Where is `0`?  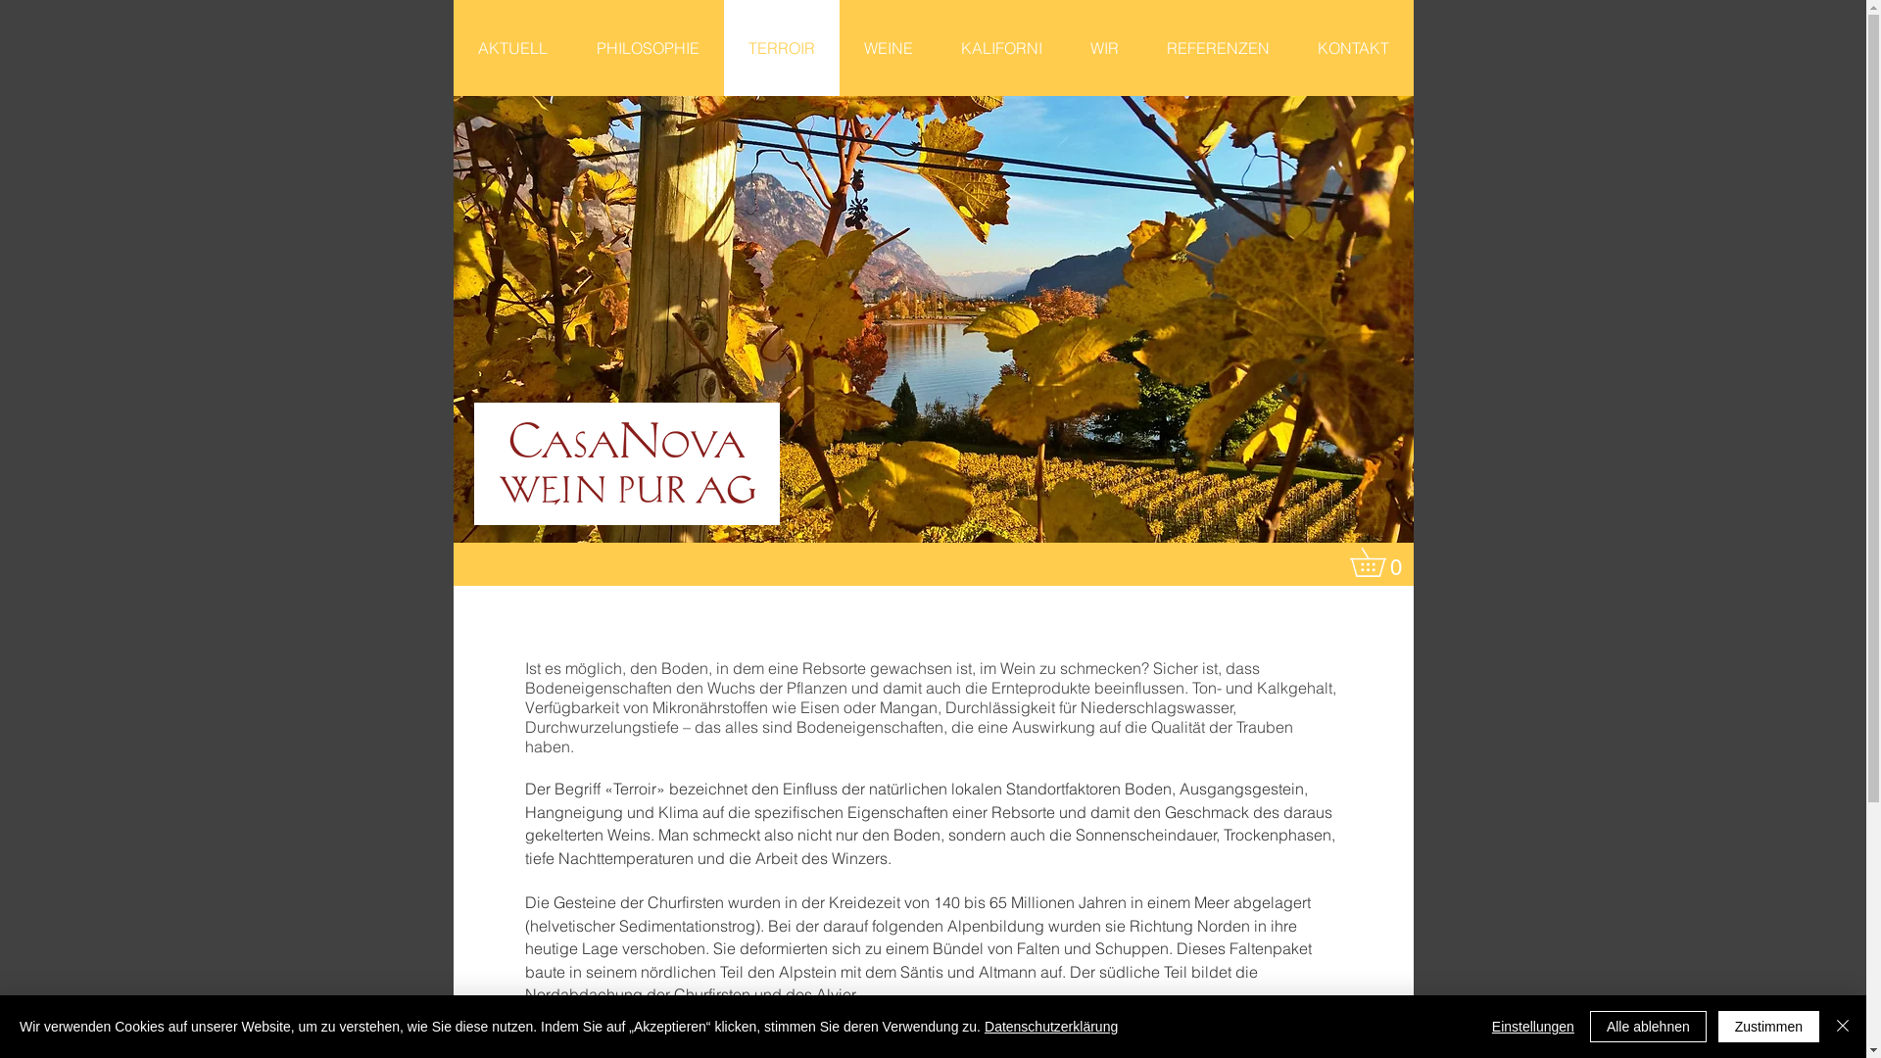 0 is located at coordinates (1381, 562).